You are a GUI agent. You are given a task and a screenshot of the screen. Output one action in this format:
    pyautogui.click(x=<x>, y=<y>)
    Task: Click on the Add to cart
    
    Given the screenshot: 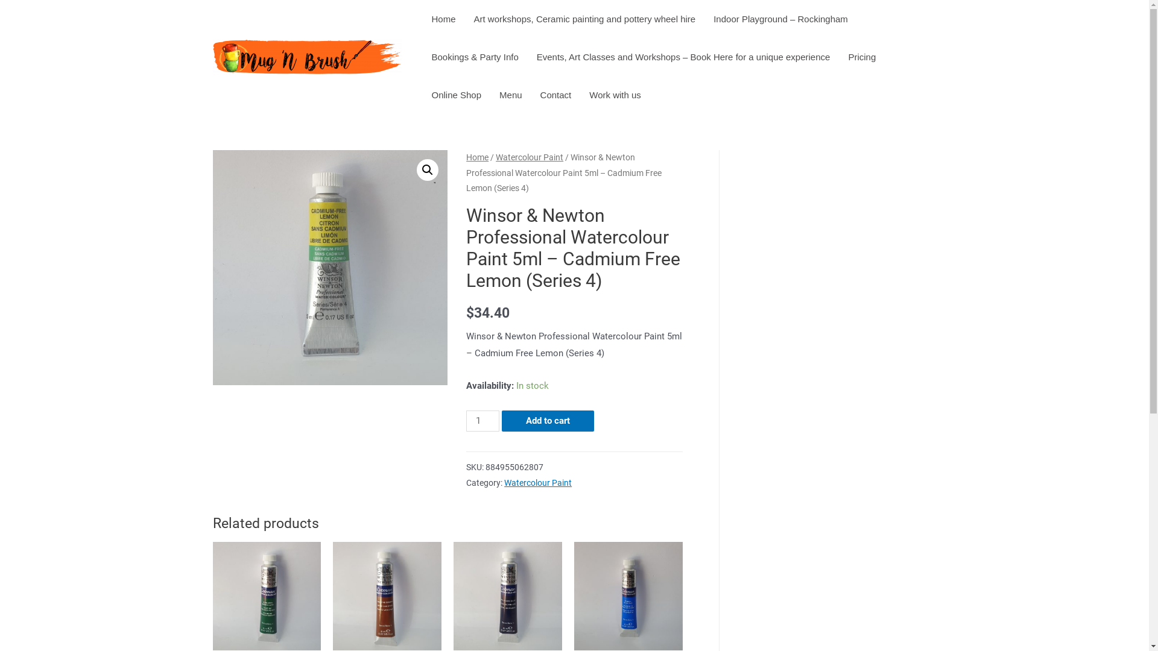 What is the action you would take?
    pyautogui.click(x=548, y=421)
    